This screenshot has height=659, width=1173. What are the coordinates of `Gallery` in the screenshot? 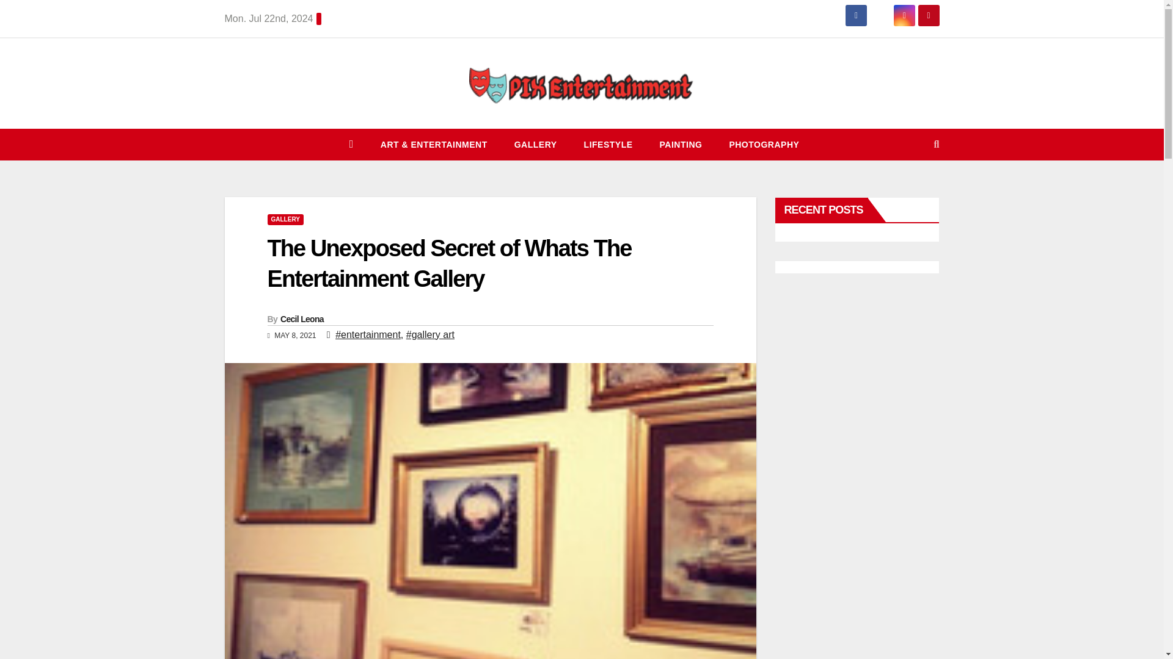 It's located at (535, 144).